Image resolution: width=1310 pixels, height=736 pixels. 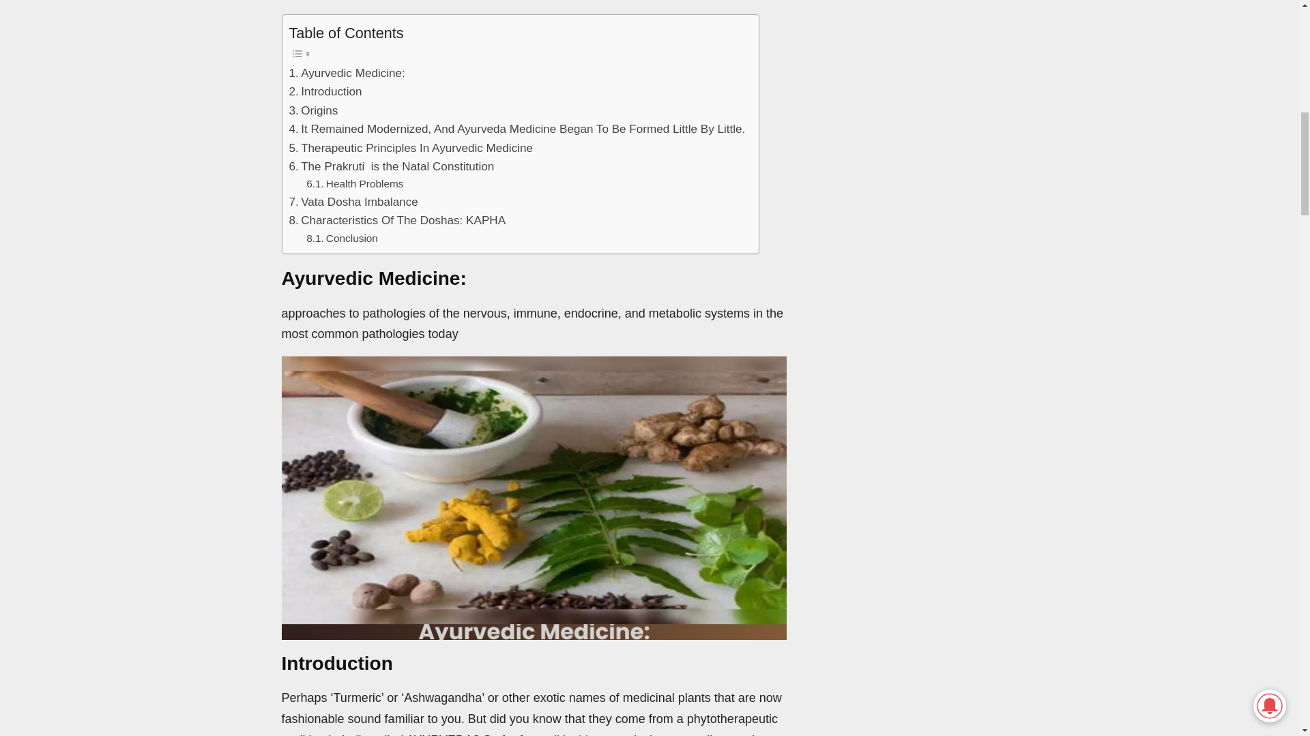 What do you see at coordinates (347, 72) in the screenshot?
I see `Ayurvedic Medicine:` at bounding box center [347, 72].